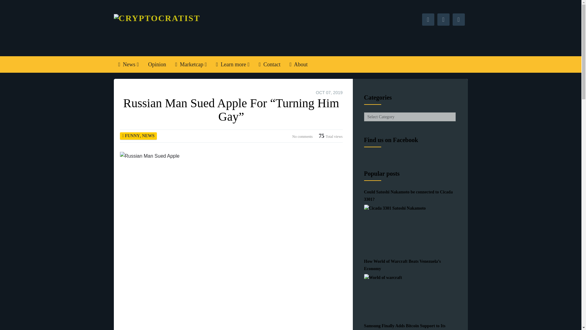 Image resolution: width=586 pixels, height=330 pixels. Describe the element at coordinates (233, 64) in the screenshot. I see `what is` at that location.